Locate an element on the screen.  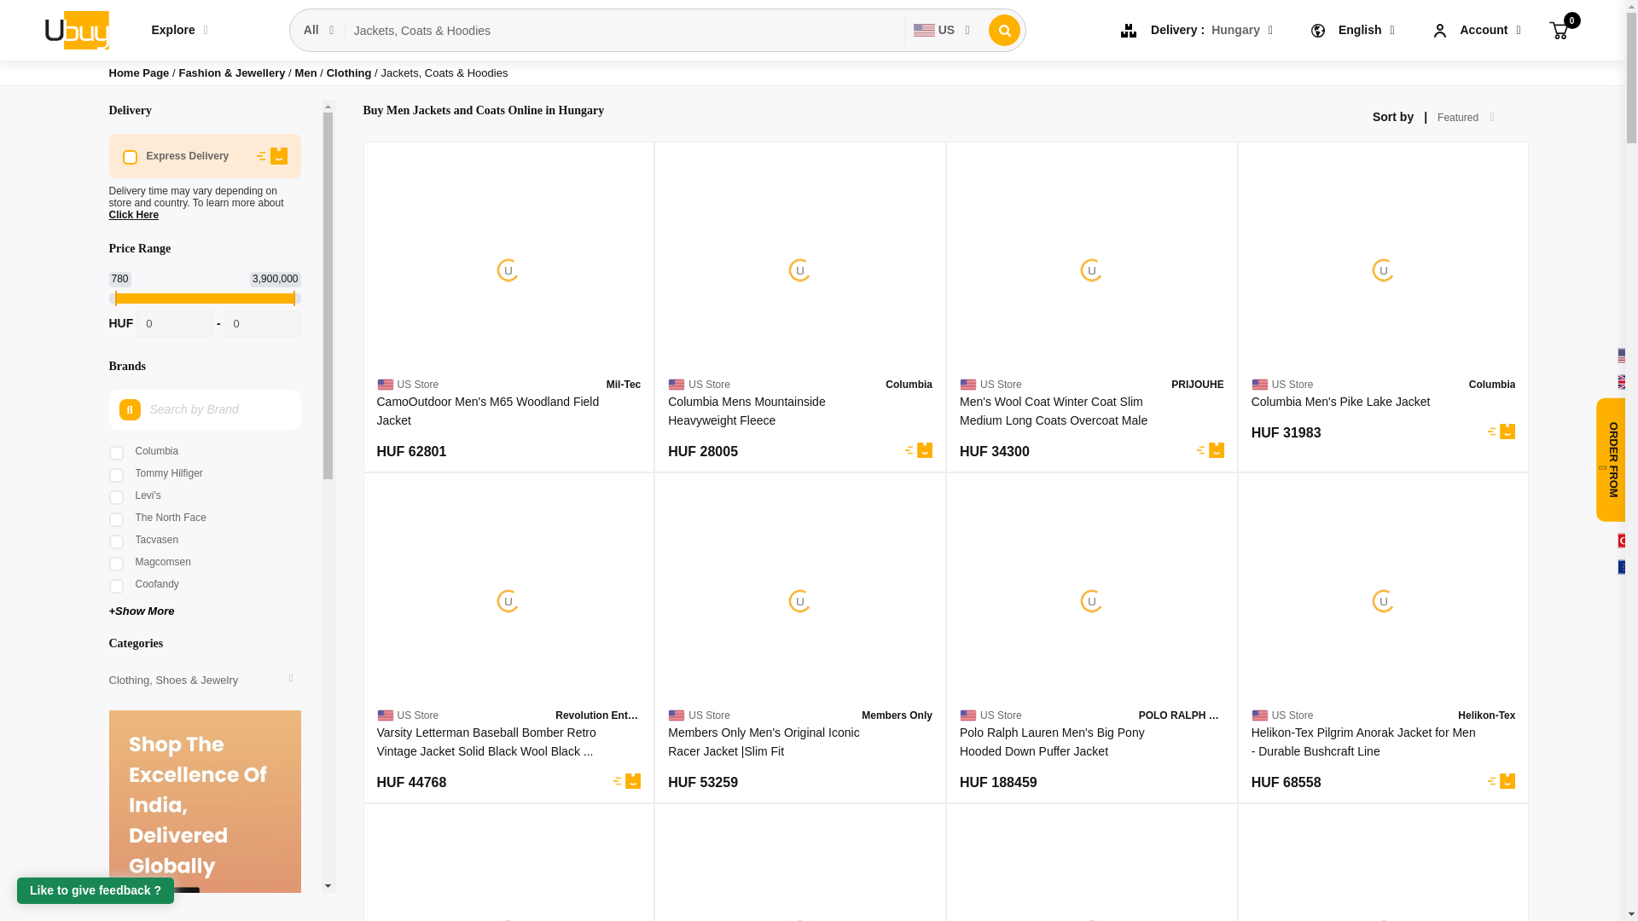
0 is located at coordinates (1558, 29).